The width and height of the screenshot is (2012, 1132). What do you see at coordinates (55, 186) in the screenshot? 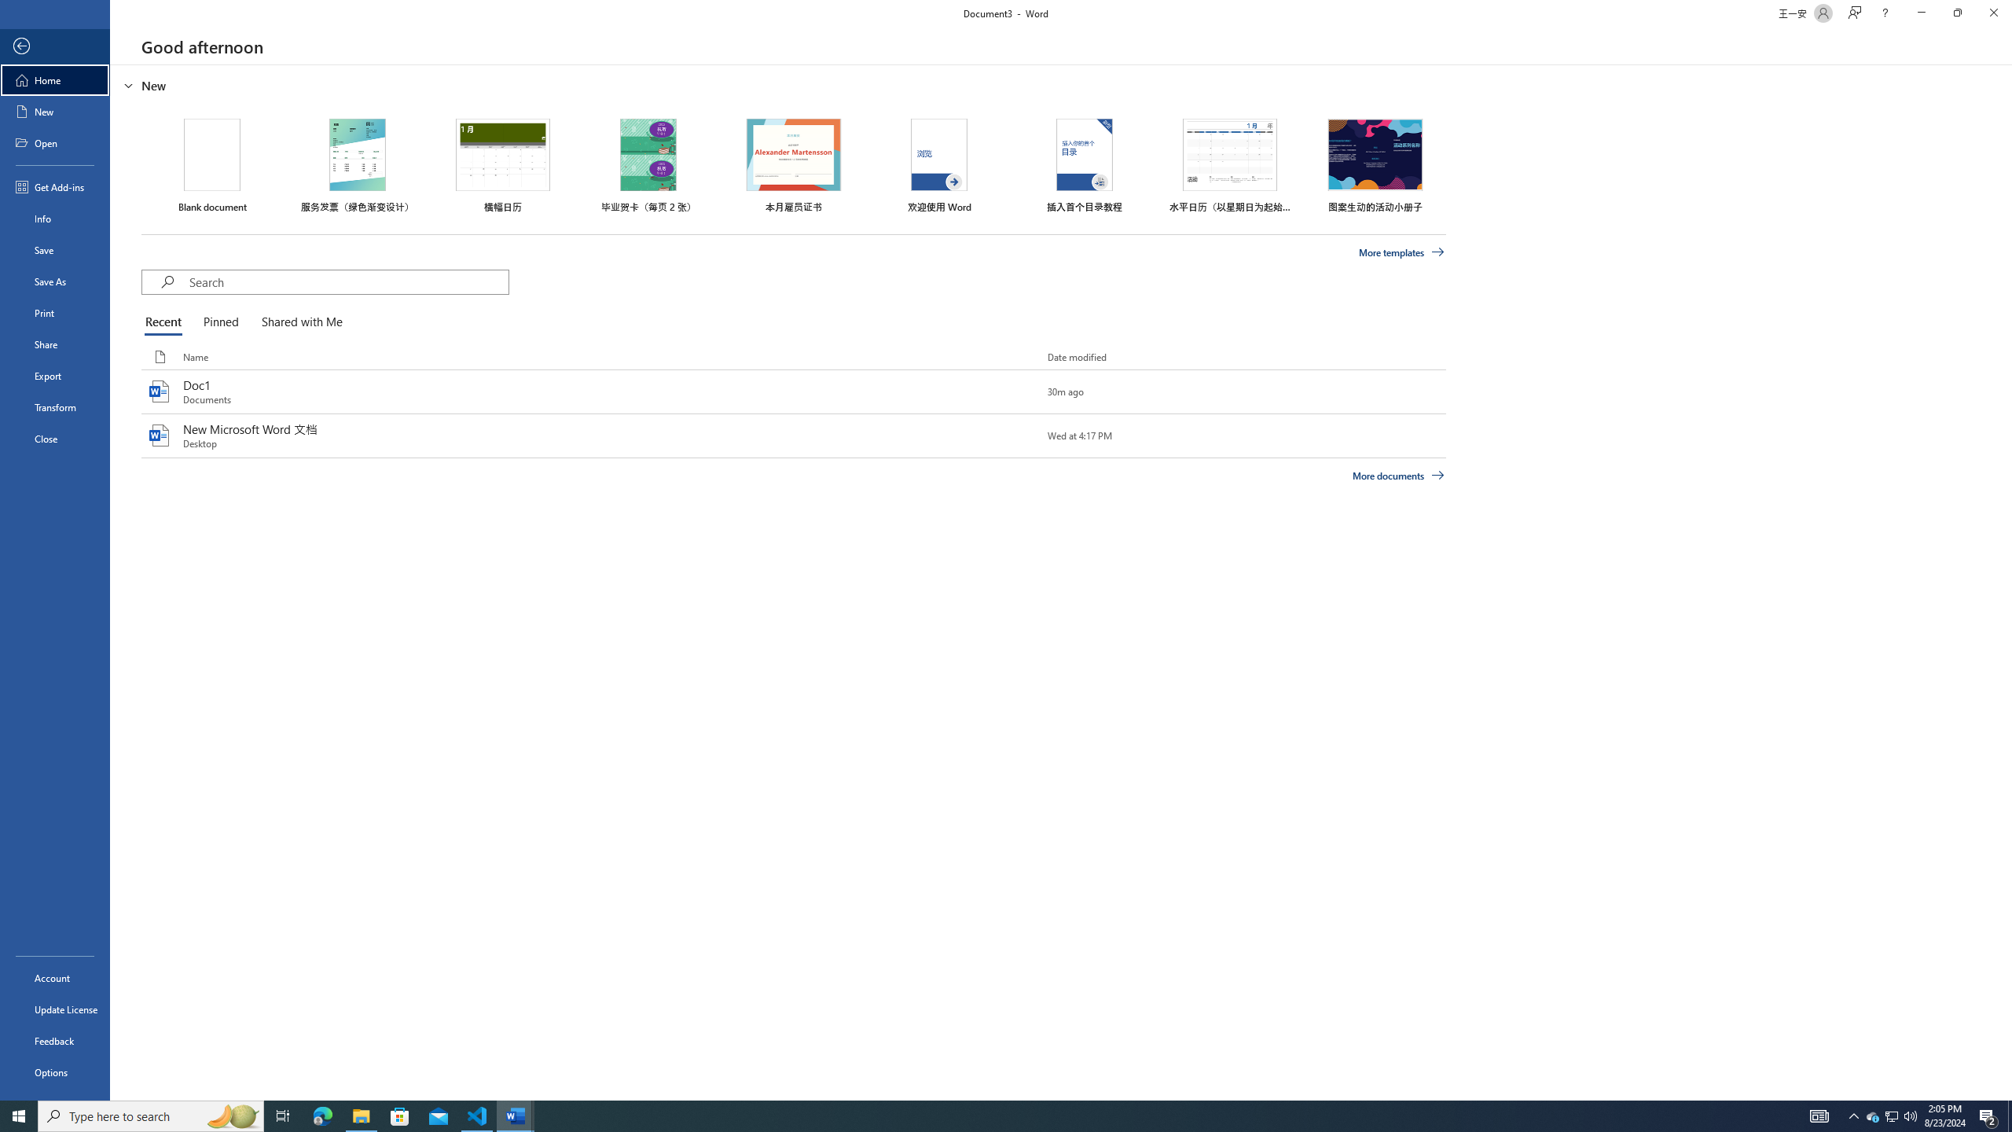
I see `Get Add-ins` at bounding box center [55, 186].